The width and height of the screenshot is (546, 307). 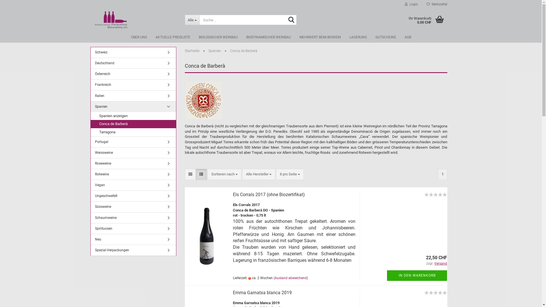 What do you see at coordinates (380, 69) in the screenshot?
I see `Anmelden` at bounding box center [380, 69].